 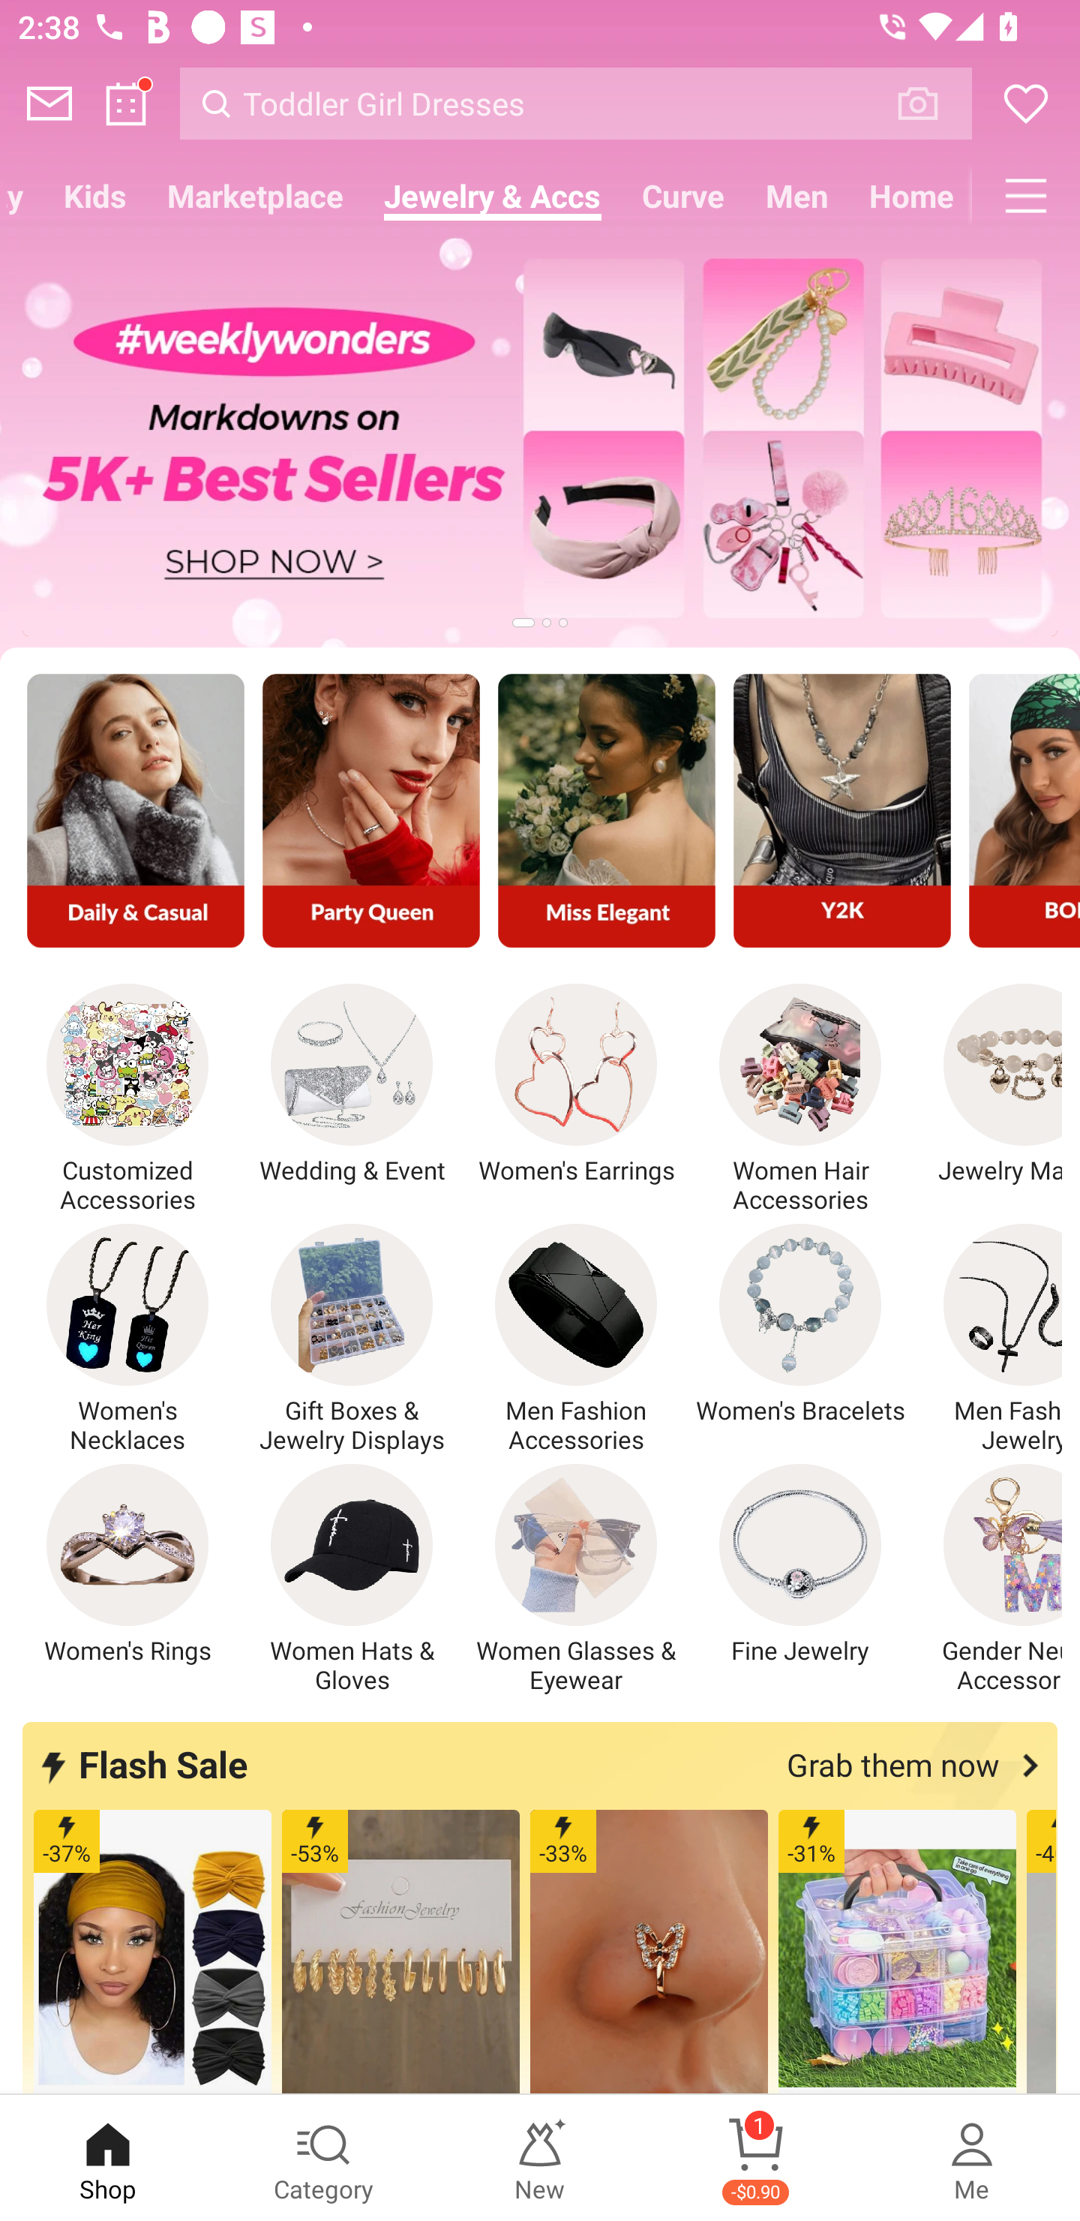 I want to click on Me, so click(x=972, y=2158).